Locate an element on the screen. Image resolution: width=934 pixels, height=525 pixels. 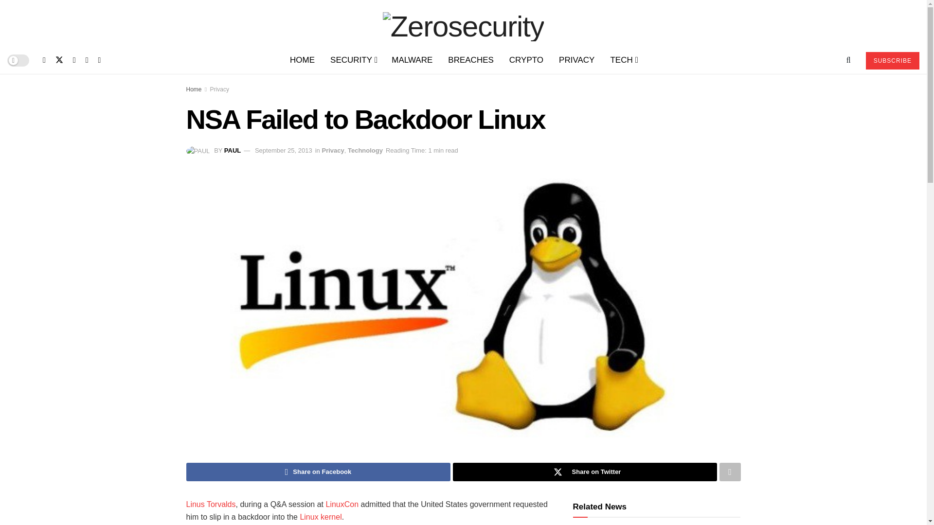
TECH is located at coordinates (623, 60).